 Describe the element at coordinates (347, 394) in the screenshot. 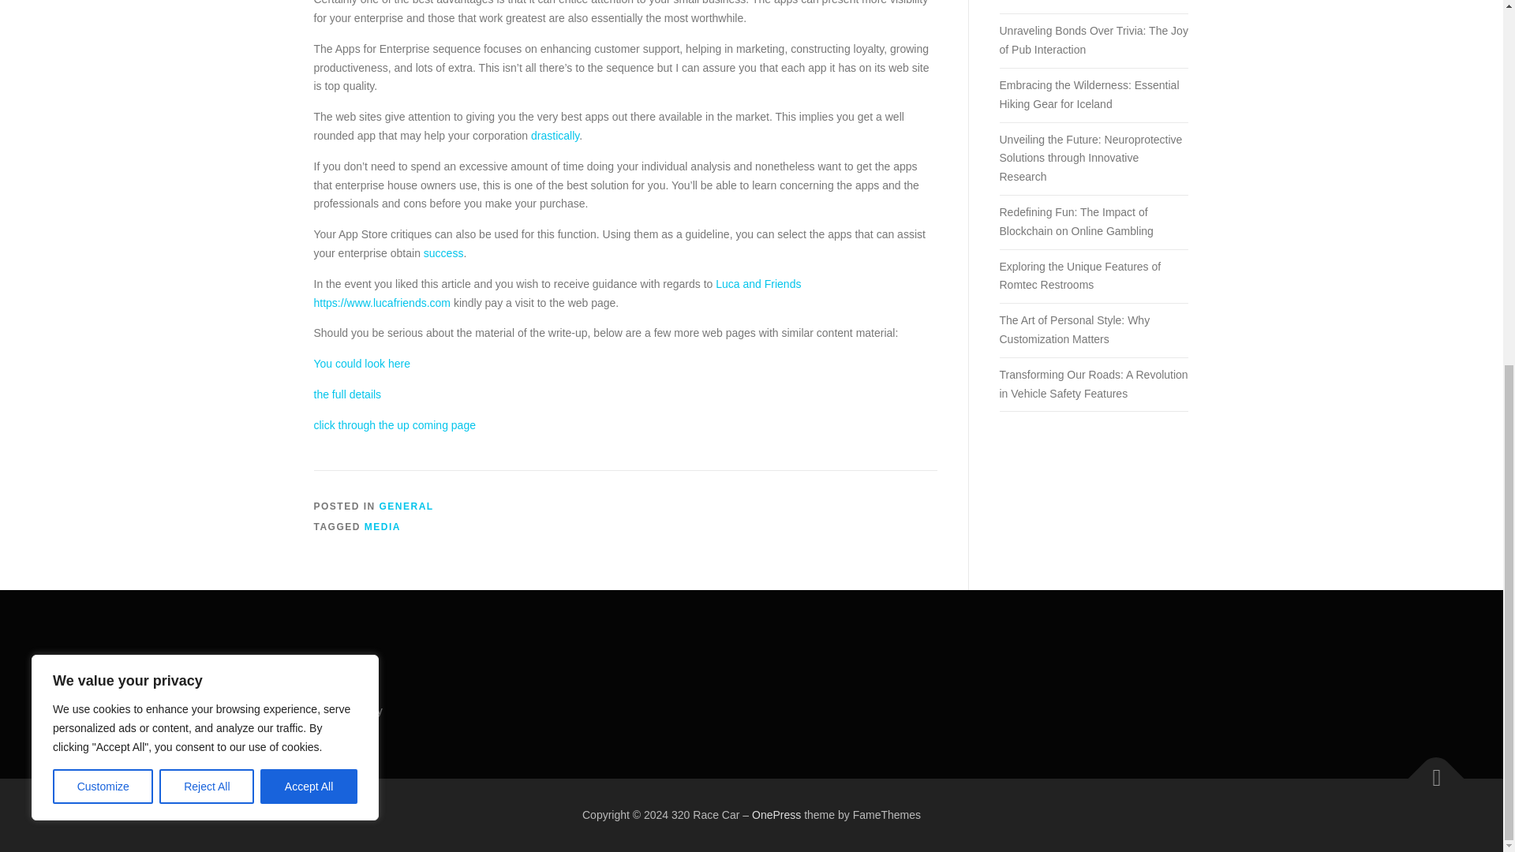

I see `the full details` at that location.